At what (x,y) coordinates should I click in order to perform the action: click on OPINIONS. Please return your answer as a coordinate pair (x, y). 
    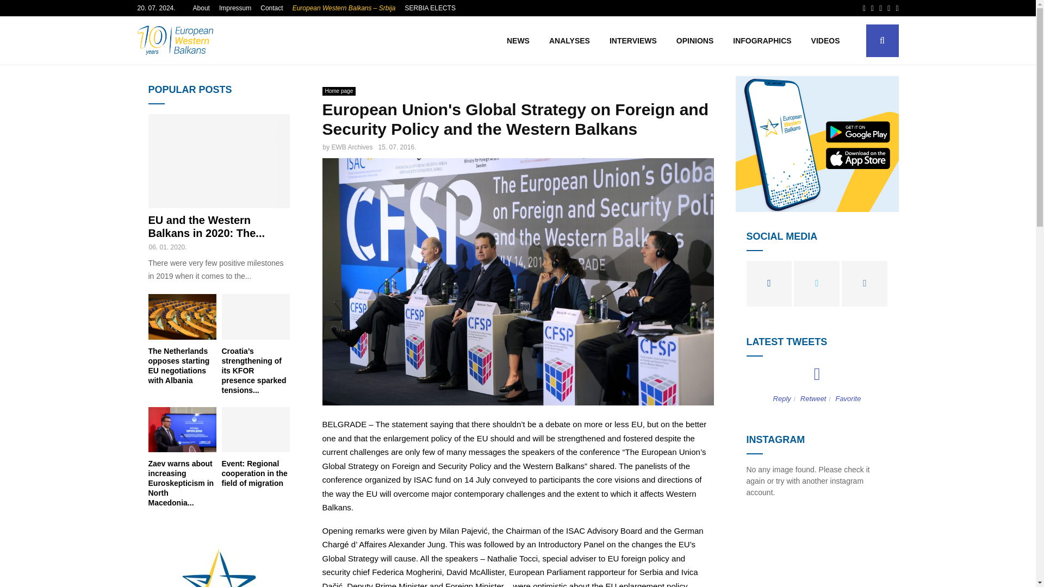
    Looking at the image, I should click on (695, 40).